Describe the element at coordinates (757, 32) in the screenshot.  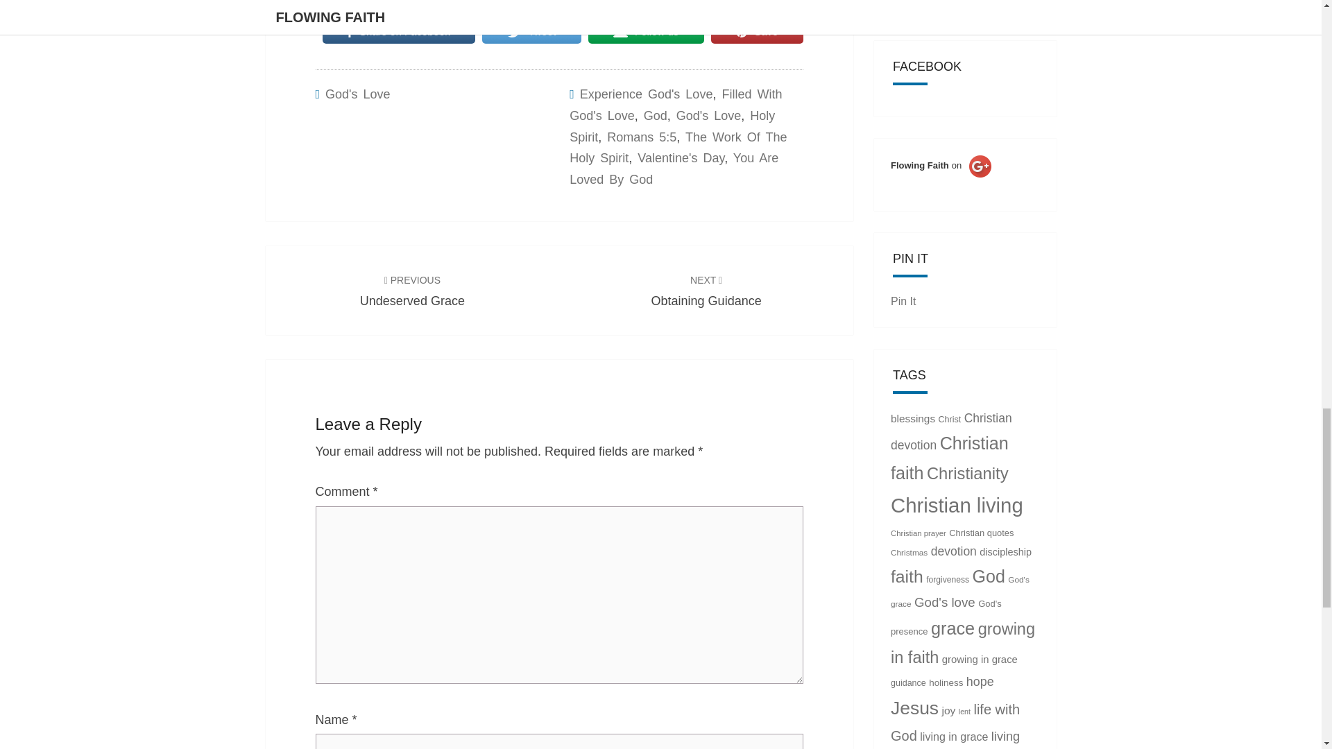
I see `Save` at that location.